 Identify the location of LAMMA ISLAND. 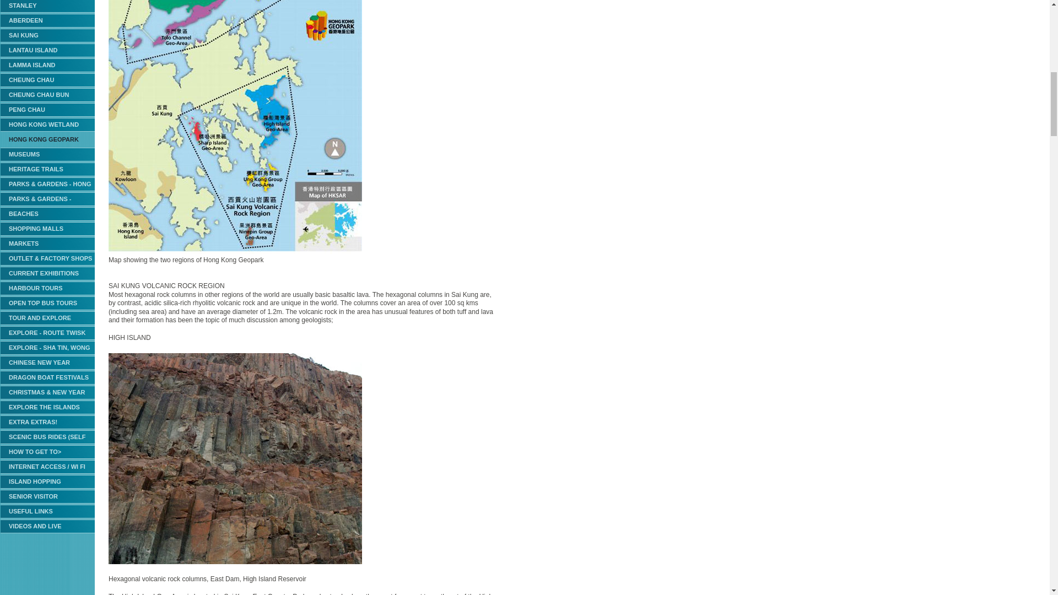
(47, 65).